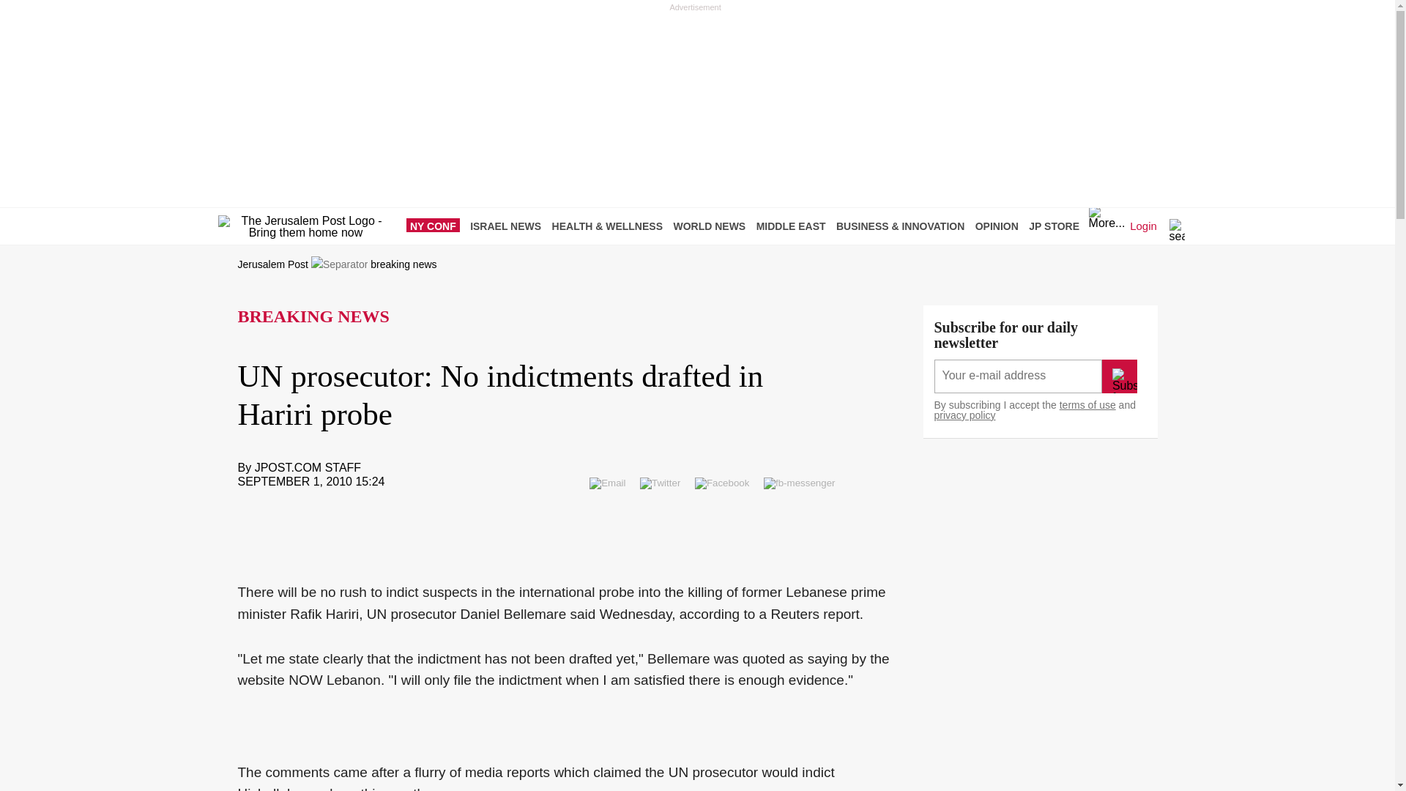 The height and width of the screenshot is (791, 1406). Describe the element at coordinates (713, 226) in the screenshot. I see `WORLD NEWS` at that location.